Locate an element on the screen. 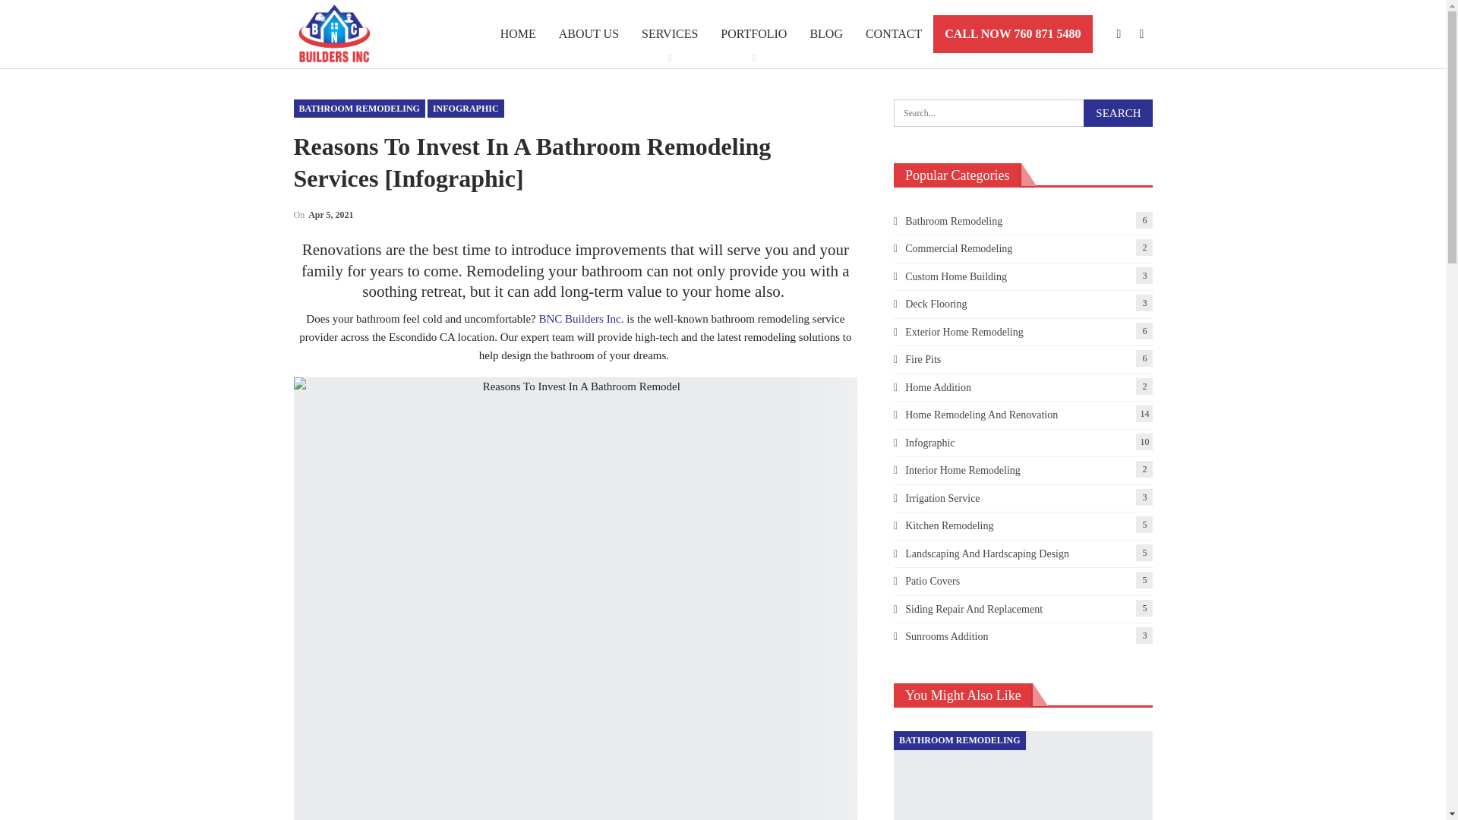  CALL NOW 760 871 5480 is located at coordinates (1012, 34).